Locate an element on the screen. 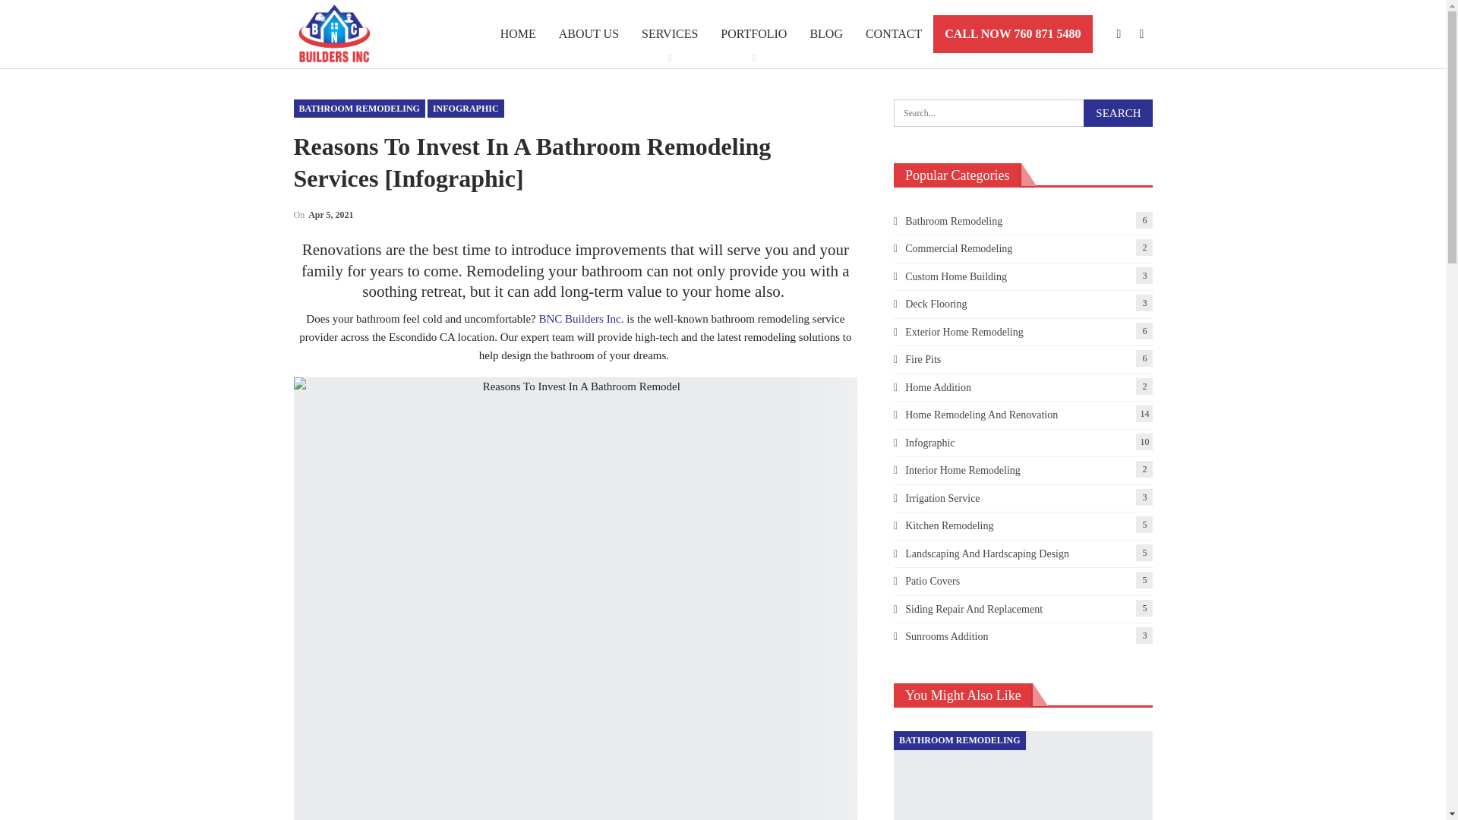  CALL NOW 760 871 5480 is located at coordinates (1012, 34).